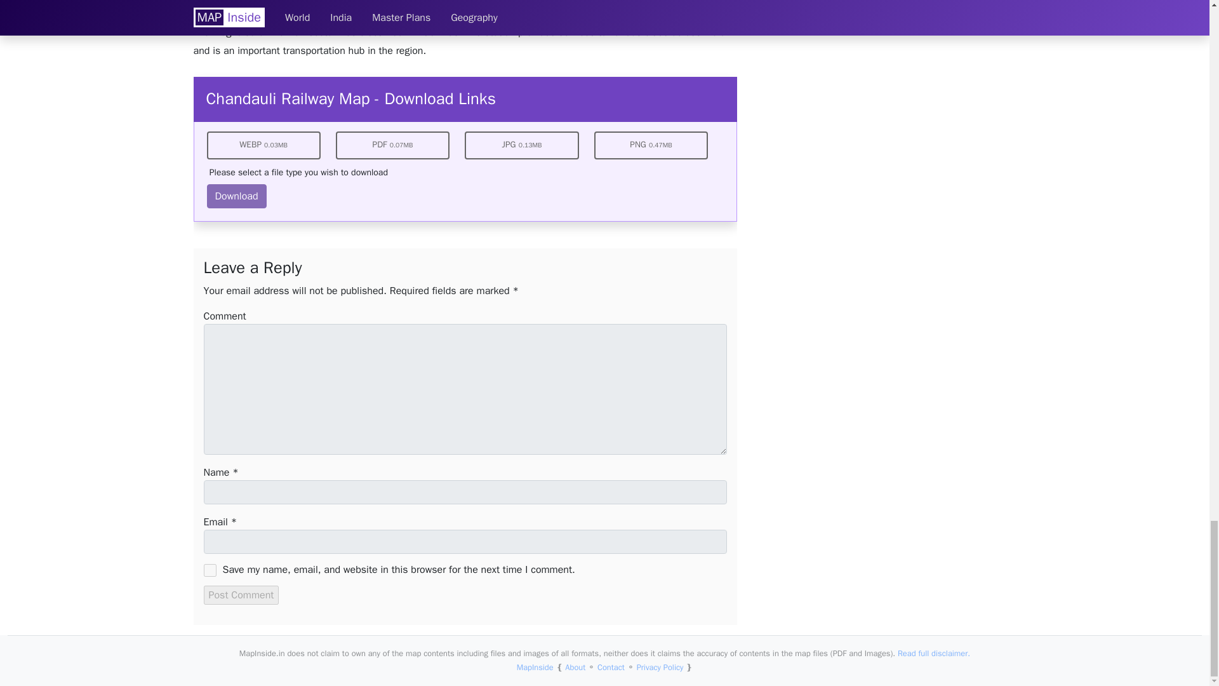  I want to click on Privacy Policy, so click(660, 668).